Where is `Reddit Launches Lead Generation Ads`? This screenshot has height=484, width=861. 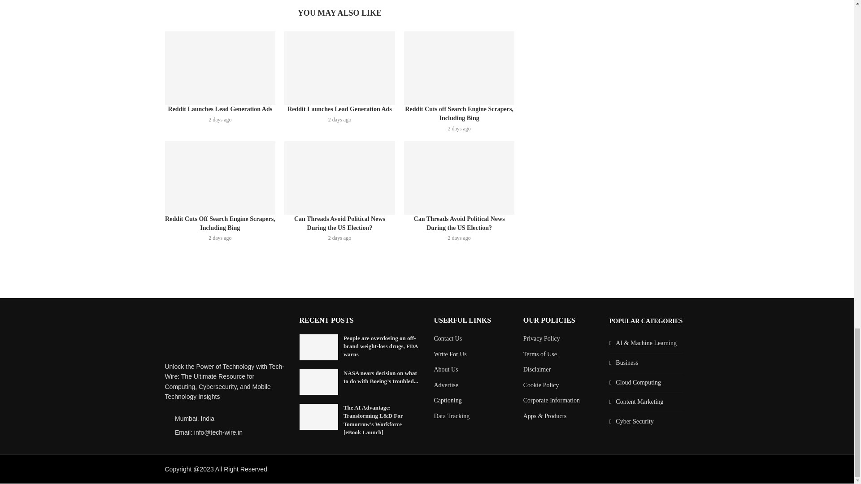
Reddit Launches Lead Generation Ads is located at coordinates (220, 68).